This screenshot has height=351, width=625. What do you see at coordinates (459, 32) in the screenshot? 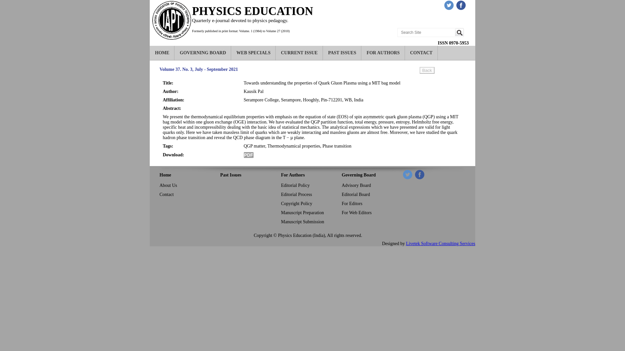
I see `Search` at bounding box center [459, 32].